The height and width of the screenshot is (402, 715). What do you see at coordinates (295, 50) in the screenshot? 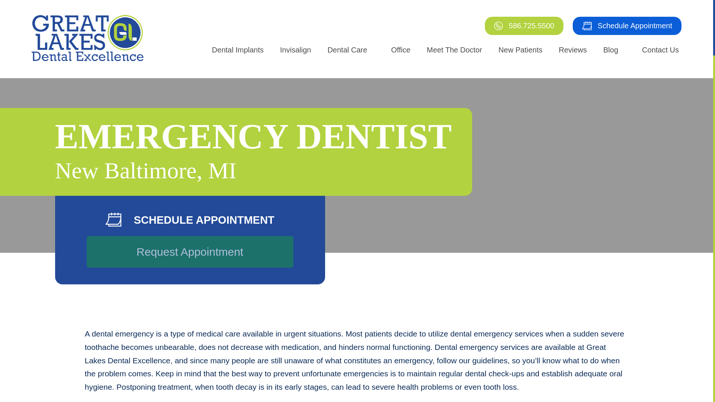
I see `Invisalign` at bounding box center [295, 50].